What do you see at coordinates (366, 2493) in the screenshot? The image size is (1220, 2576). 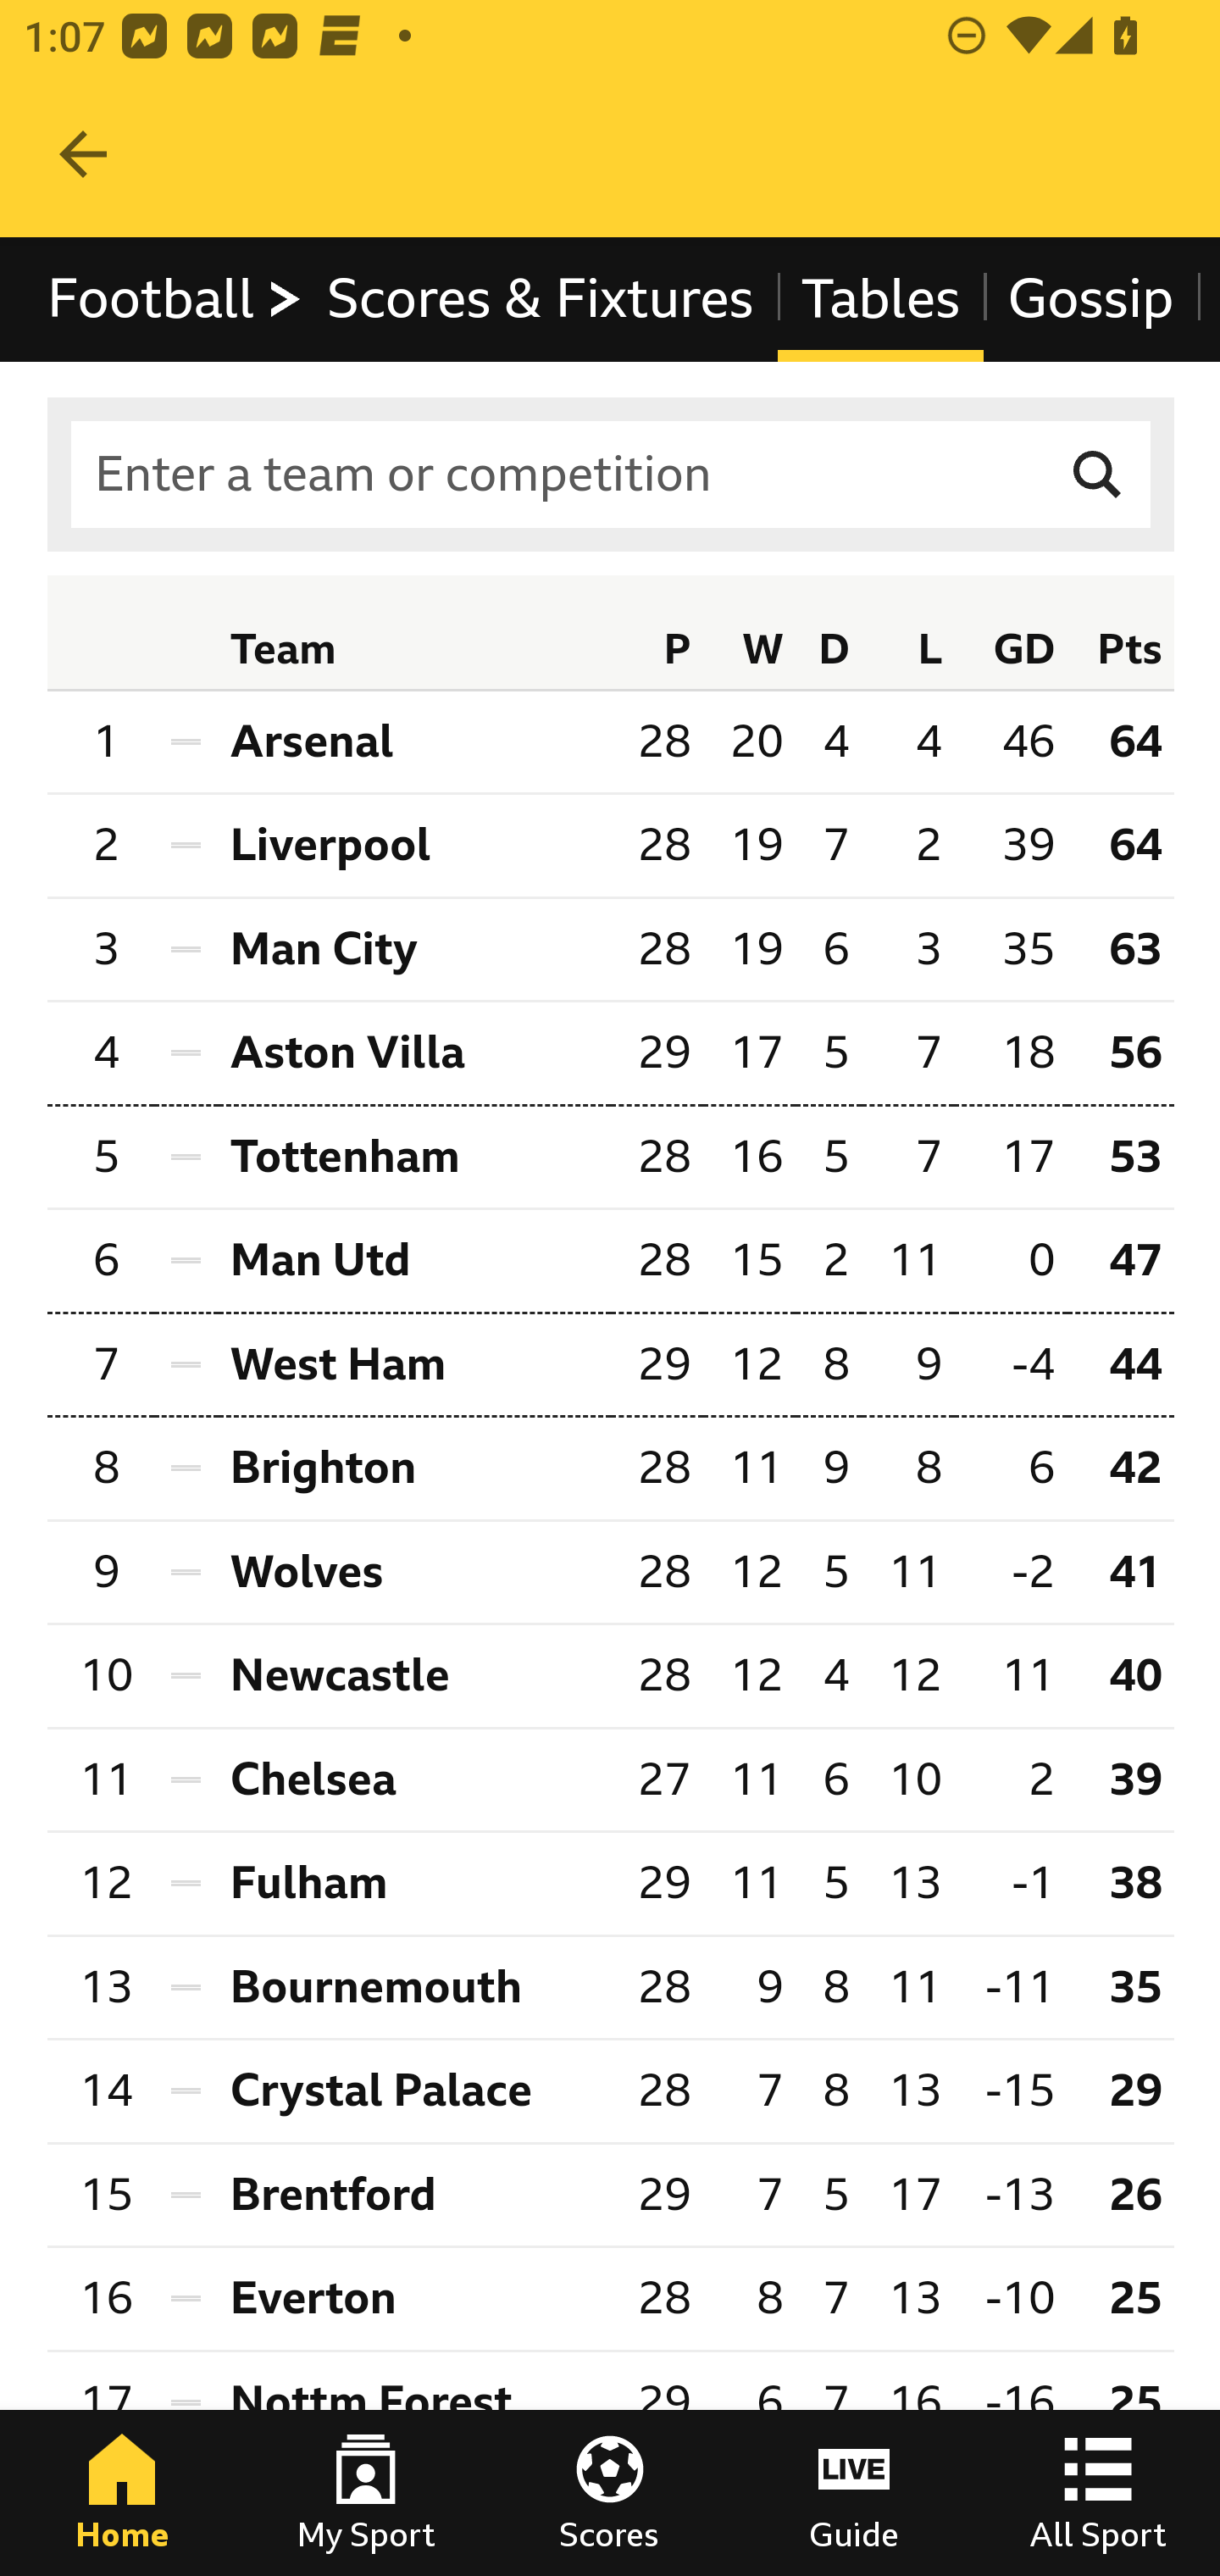 I see `My Sport` at bounding box center [366, 2493].